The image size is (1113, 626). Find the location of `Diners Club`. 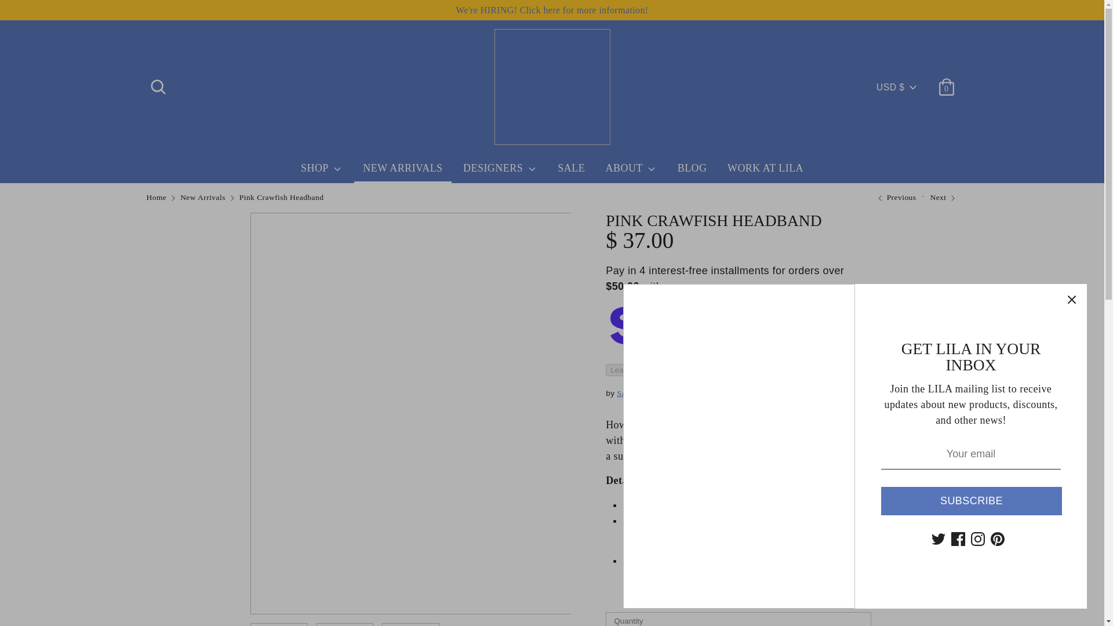

Diners Club is located at coordinates (761, 588).